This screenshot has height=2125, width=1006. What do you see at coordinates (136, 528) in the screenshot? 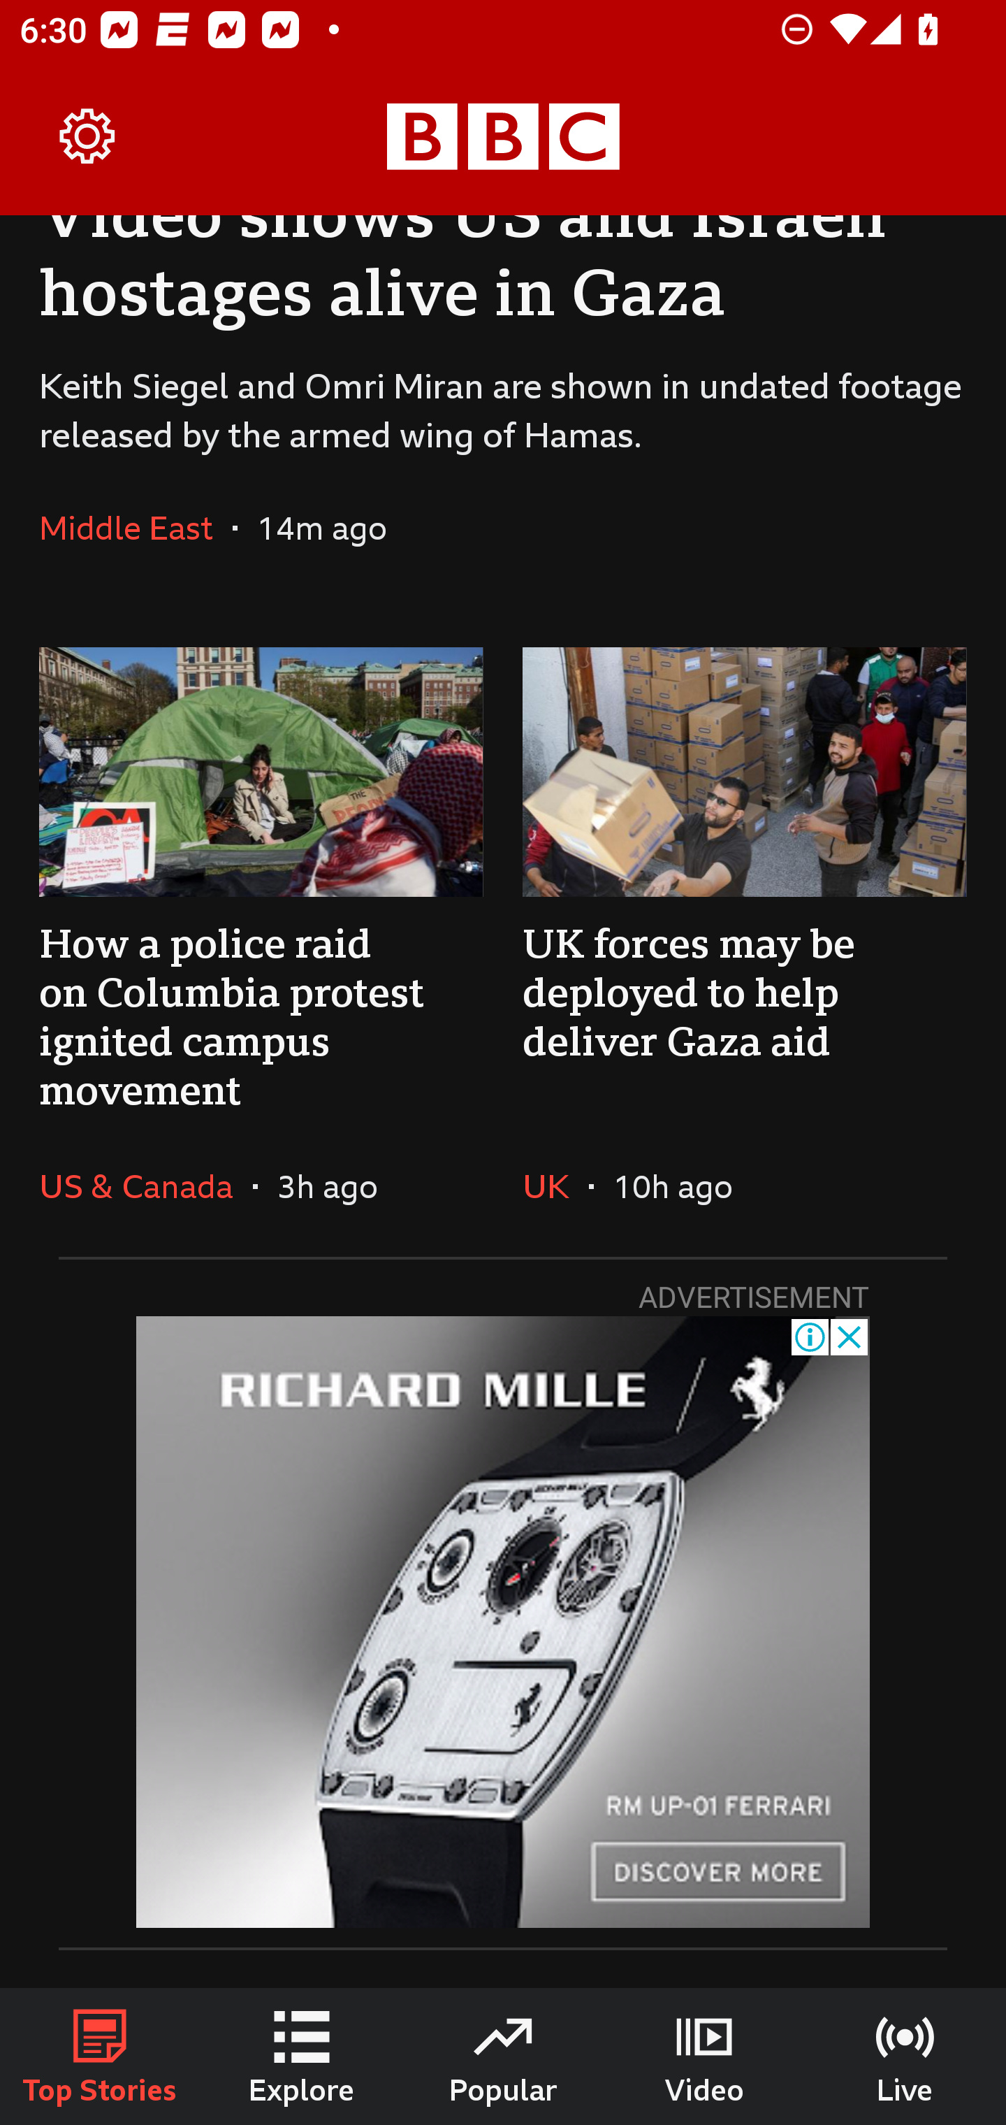
I see `Middle East In the section Middle East` at bounding box center [136, 528].